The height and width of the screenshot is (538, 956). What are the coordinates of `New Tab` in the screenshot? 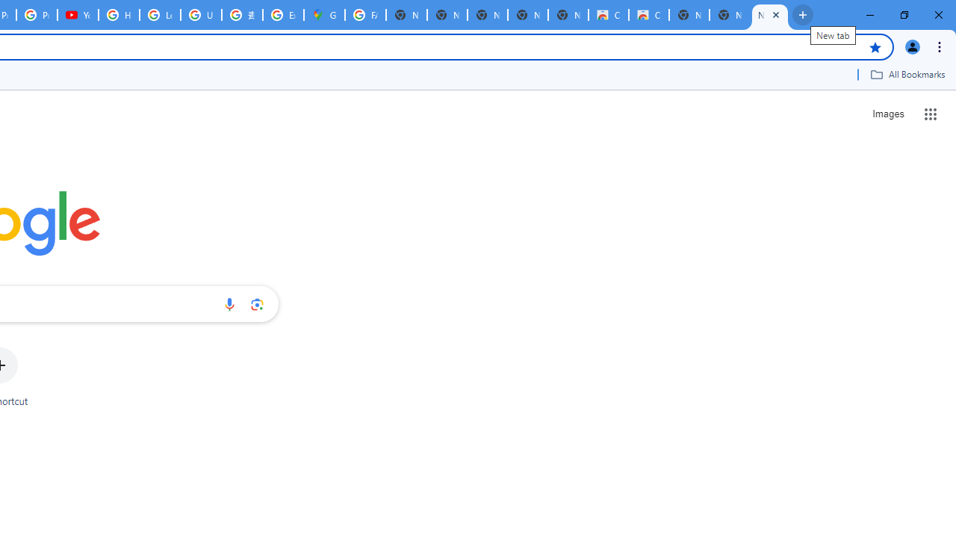 It's located at (769, 15).